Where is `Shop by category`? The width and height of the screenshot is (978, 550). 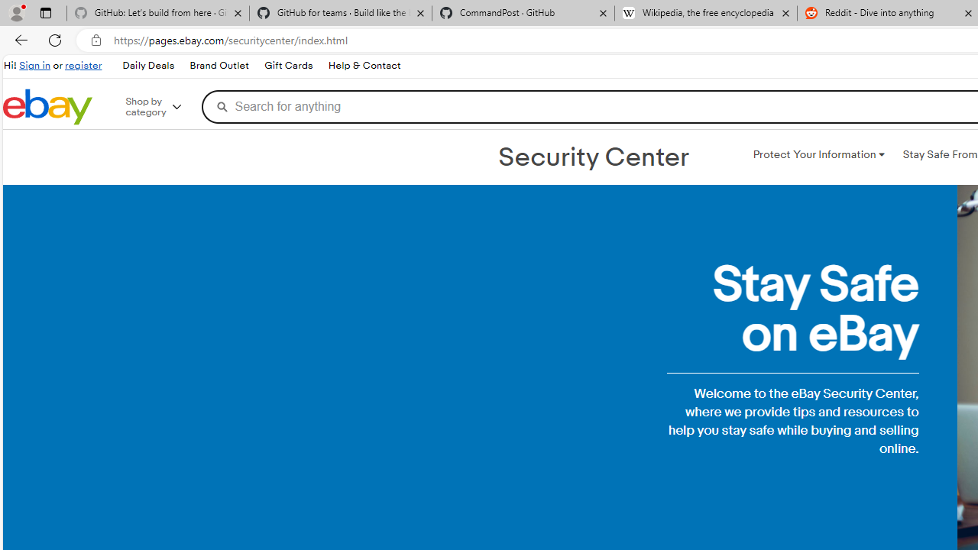 Shop by category is located at coordinates (164, 107).